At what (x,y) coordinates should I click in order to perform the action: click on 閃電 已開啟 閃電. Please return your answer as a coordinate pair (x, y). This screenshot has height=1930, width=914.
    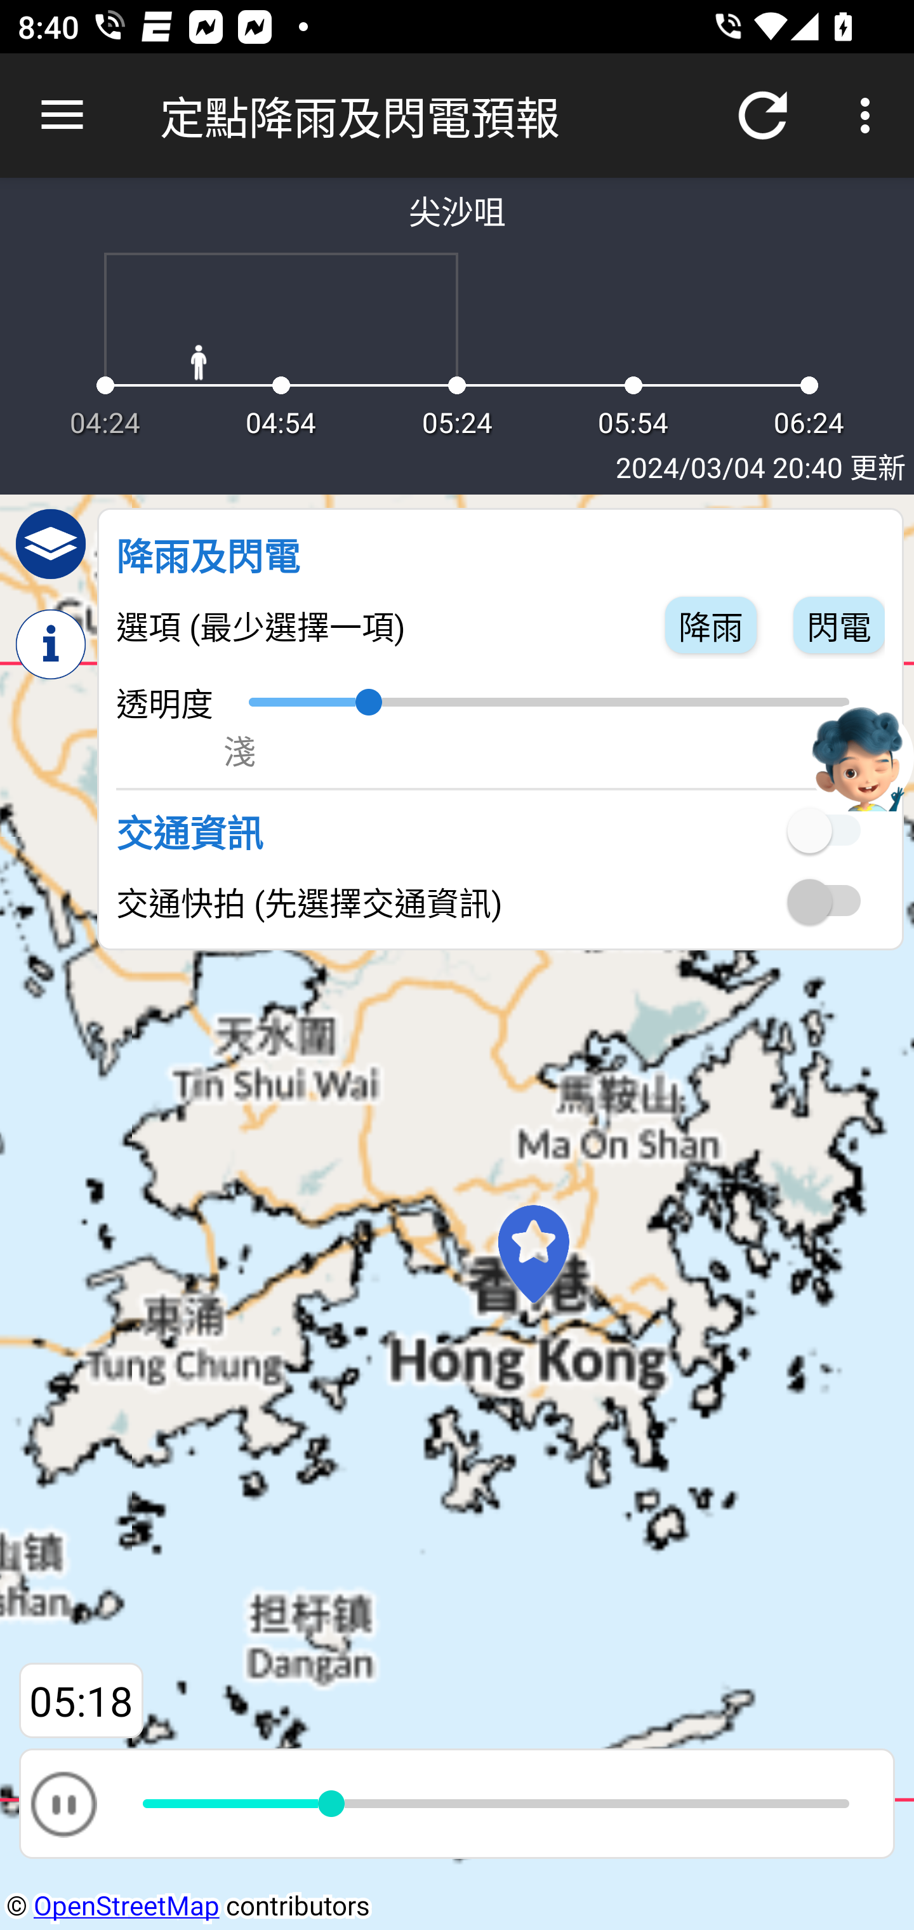
    Looking at the image, I should click on (838, 624).